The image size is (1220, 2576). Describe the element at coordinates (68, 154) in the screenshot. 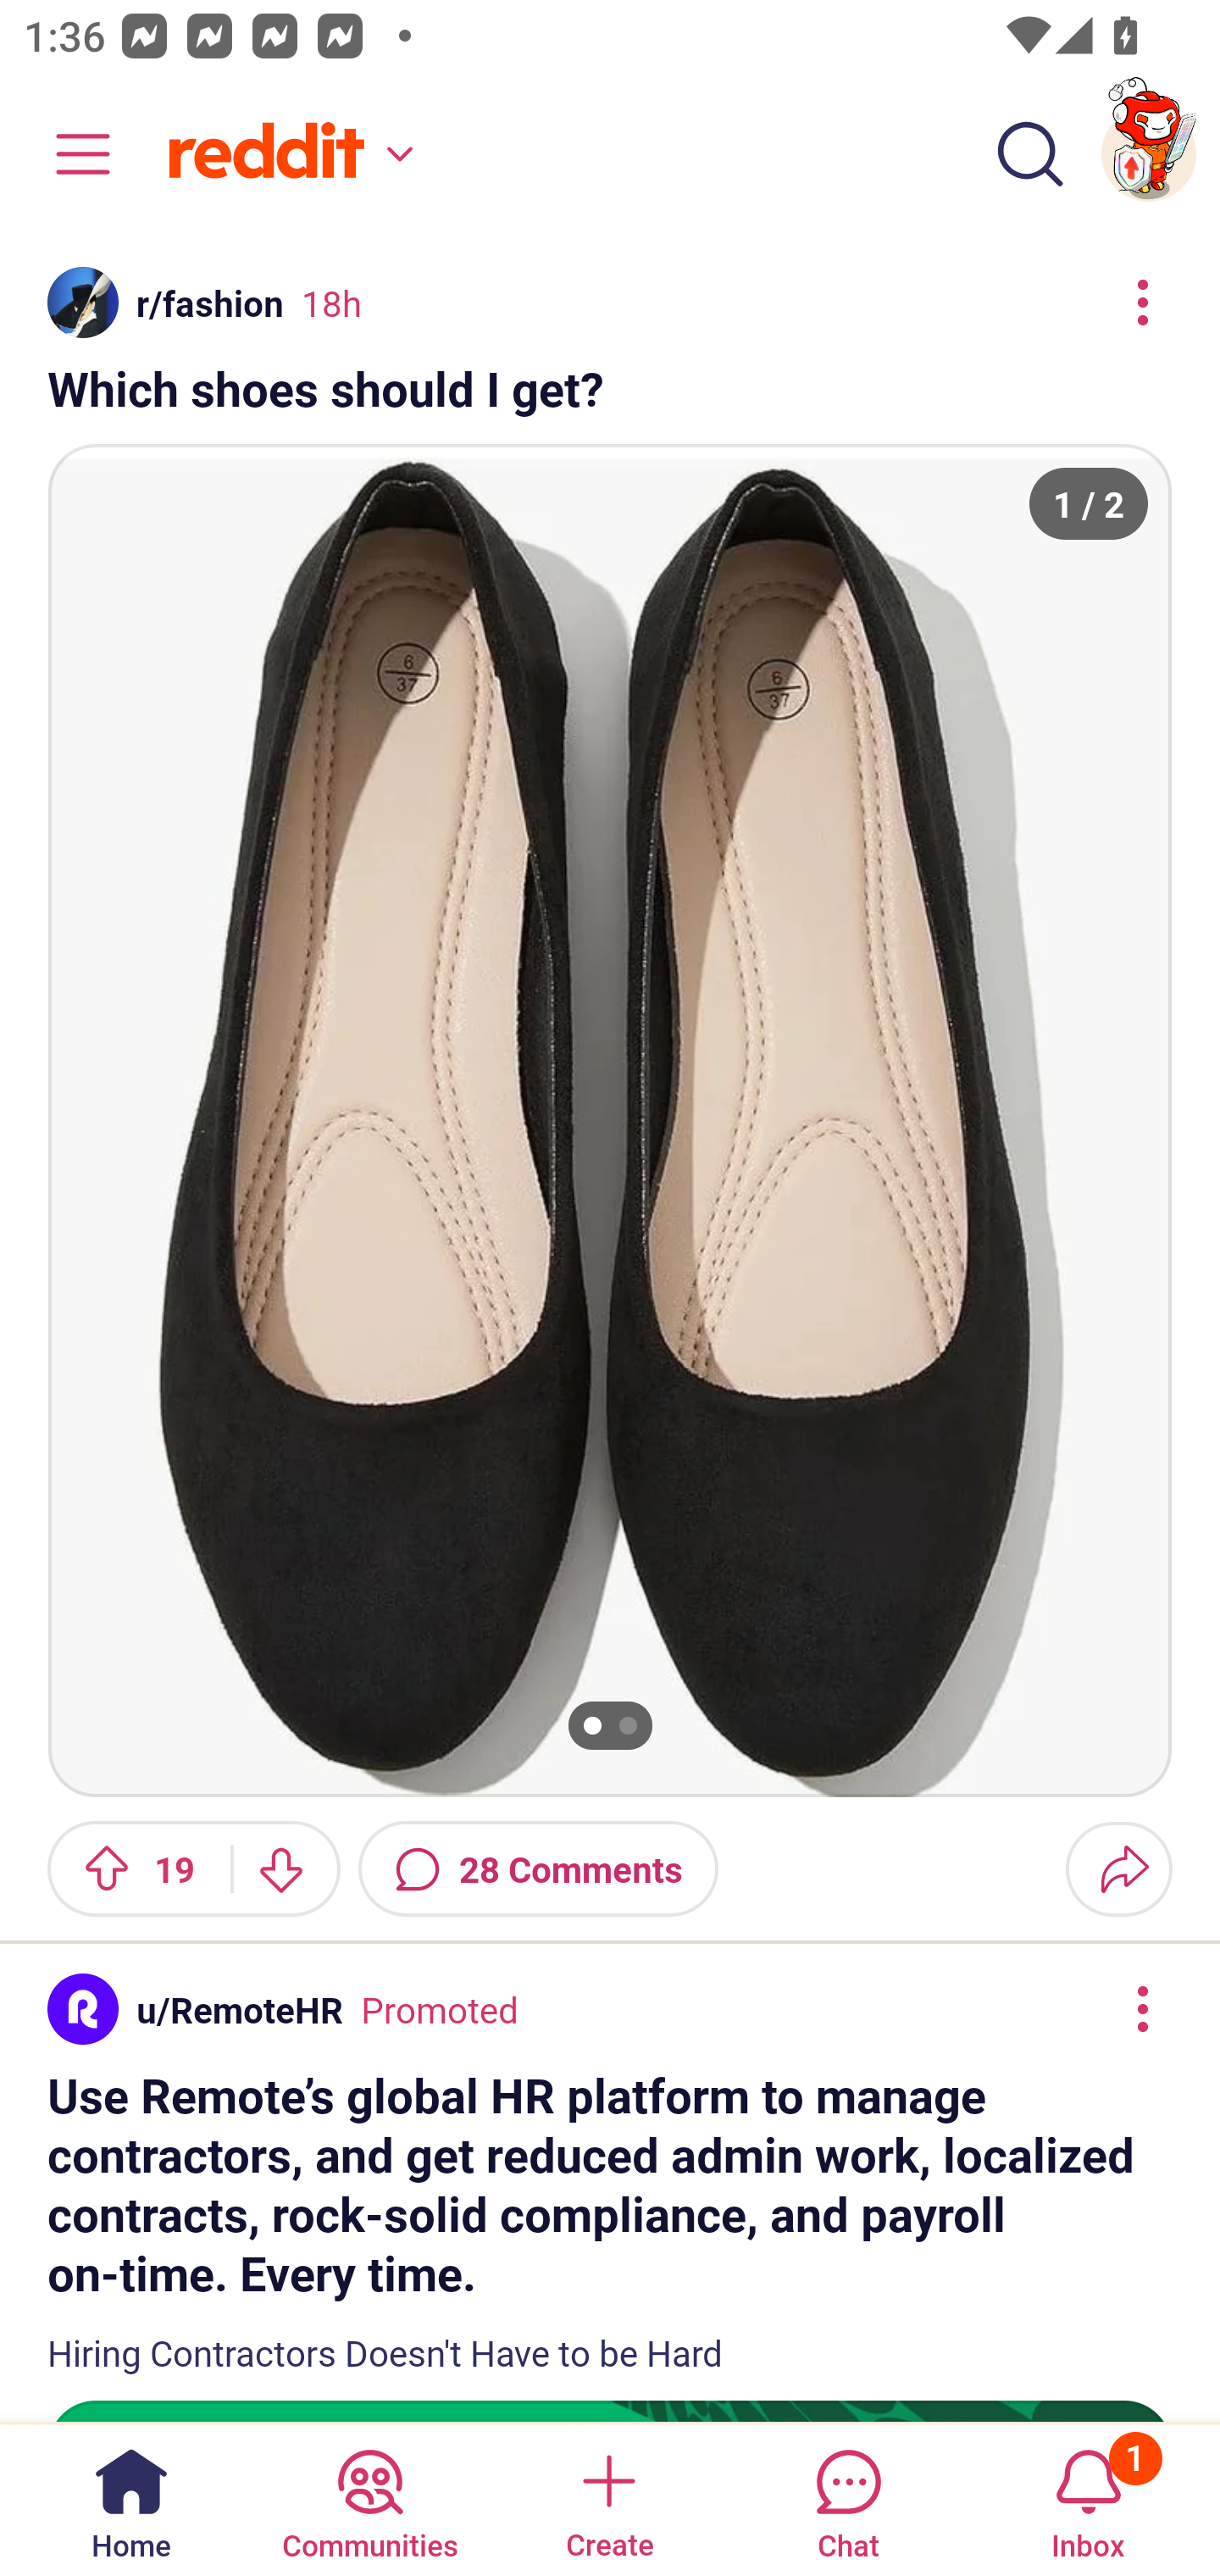

I see `Community menu` at that location.